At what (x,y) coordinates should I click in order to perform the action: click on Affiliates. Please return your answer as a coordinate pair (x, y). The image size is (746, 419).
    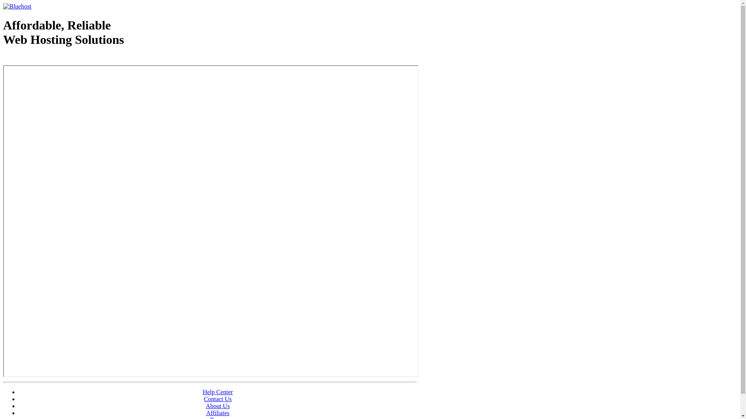
    Looking at the image, I should click on (218, 413).